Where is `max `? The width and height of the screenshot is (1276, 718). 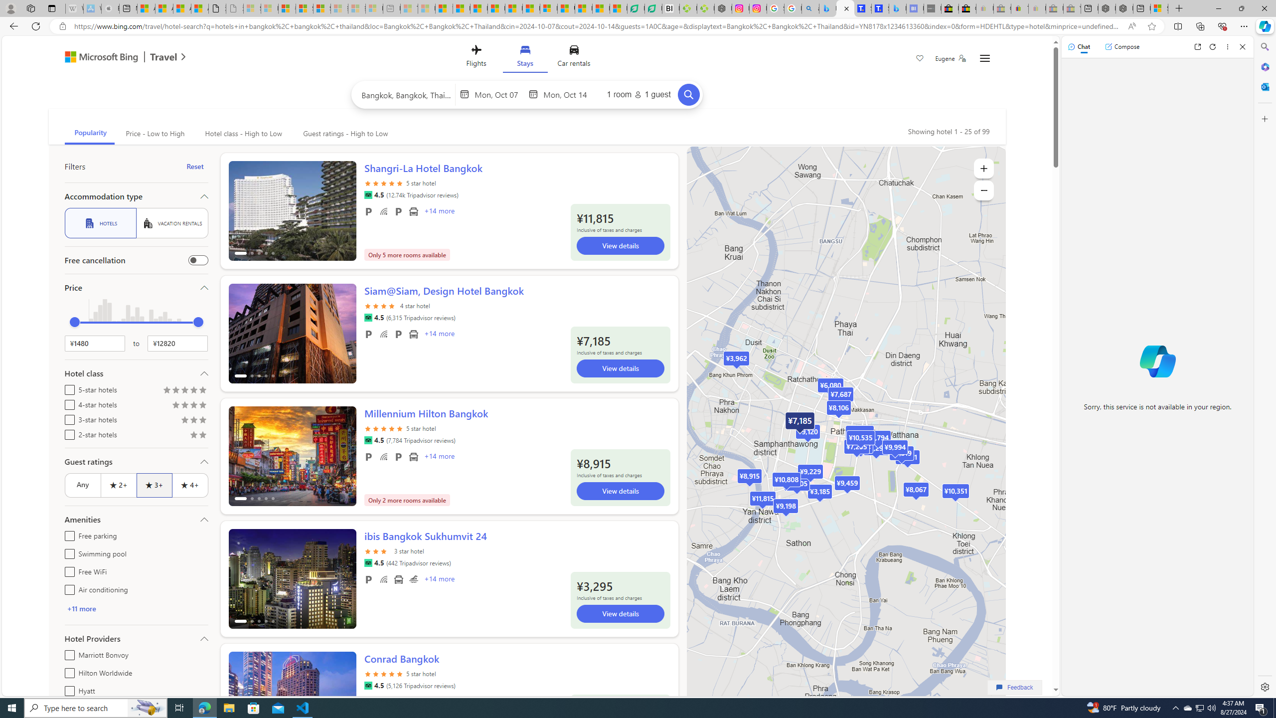 max  is located at coordinates (198, 322).